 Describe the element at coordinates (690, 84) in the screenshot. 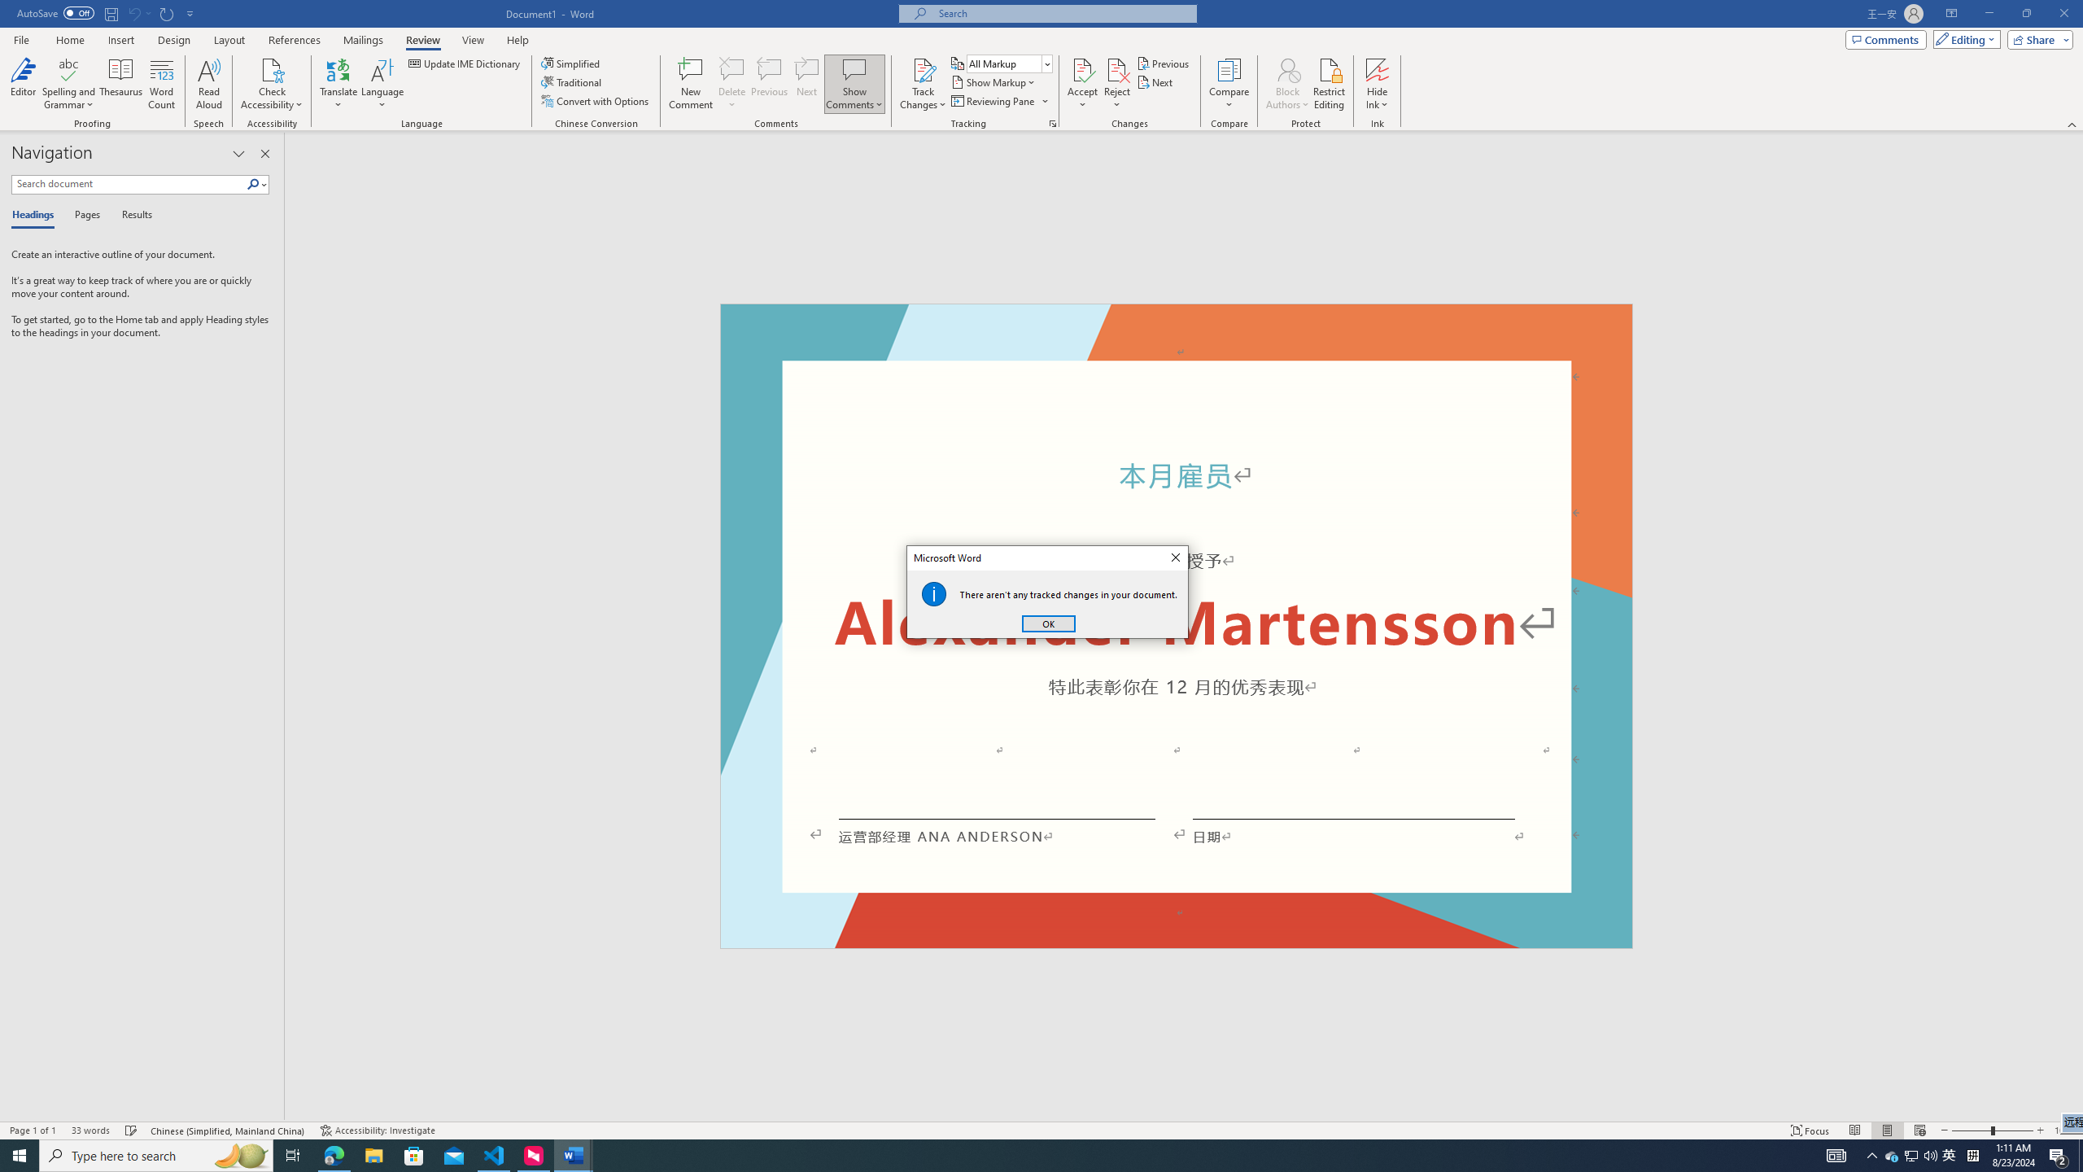

I see `New Comment` at that location.